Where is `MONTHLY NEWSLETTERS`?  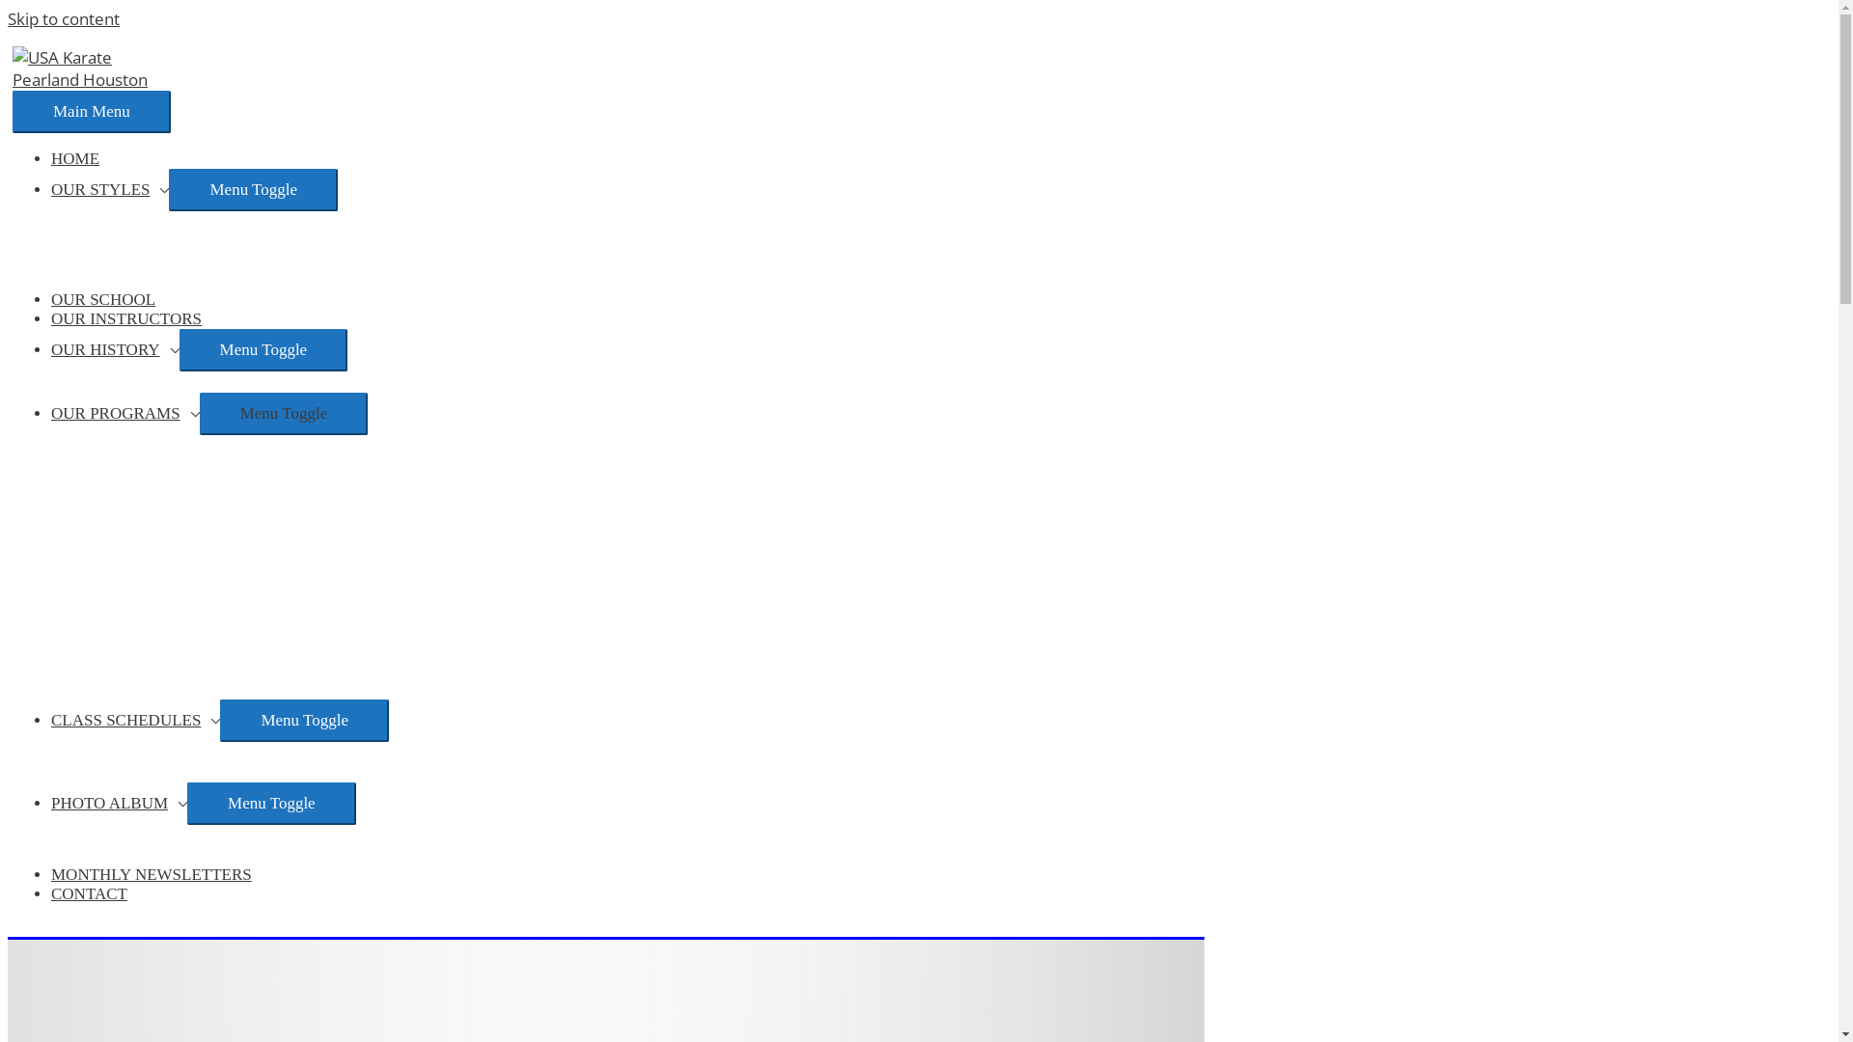
MONTHLY NEWSLETTERS is located at coordinates (152, 874).